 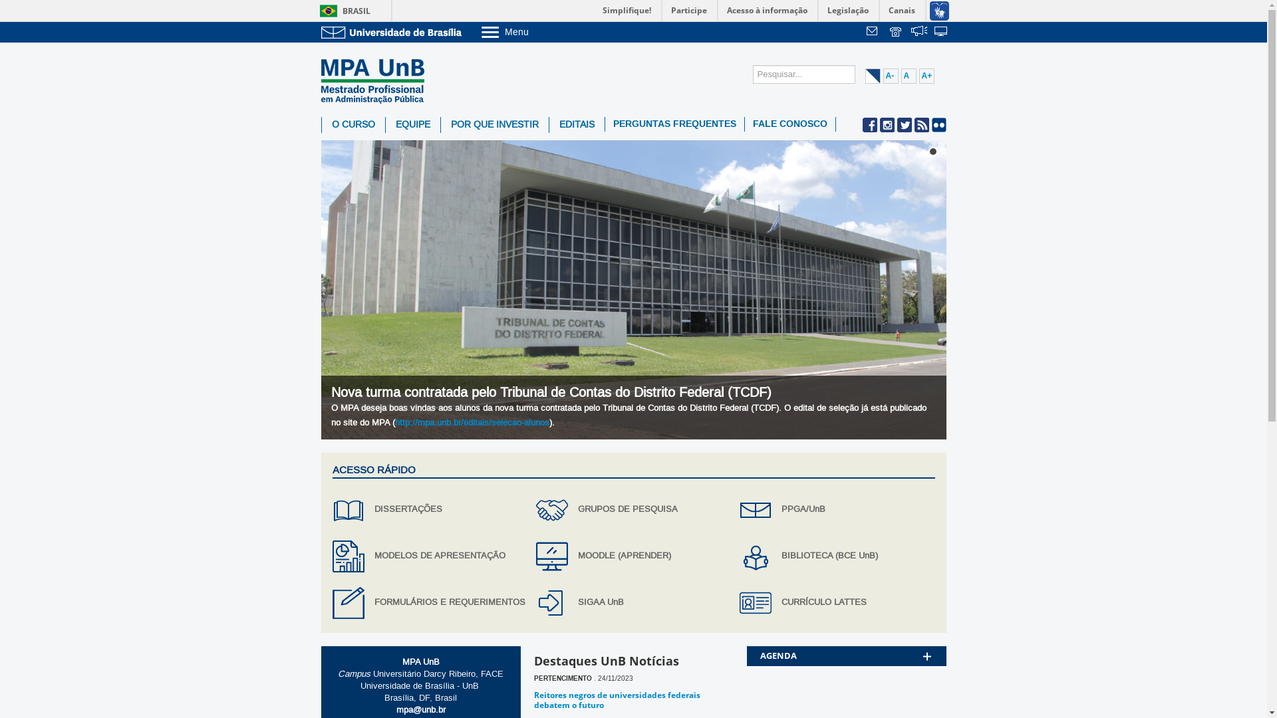 What do you see at coordinates (891, 76) in the screenshot?
I see `A-` at bounding box center [891, 76].